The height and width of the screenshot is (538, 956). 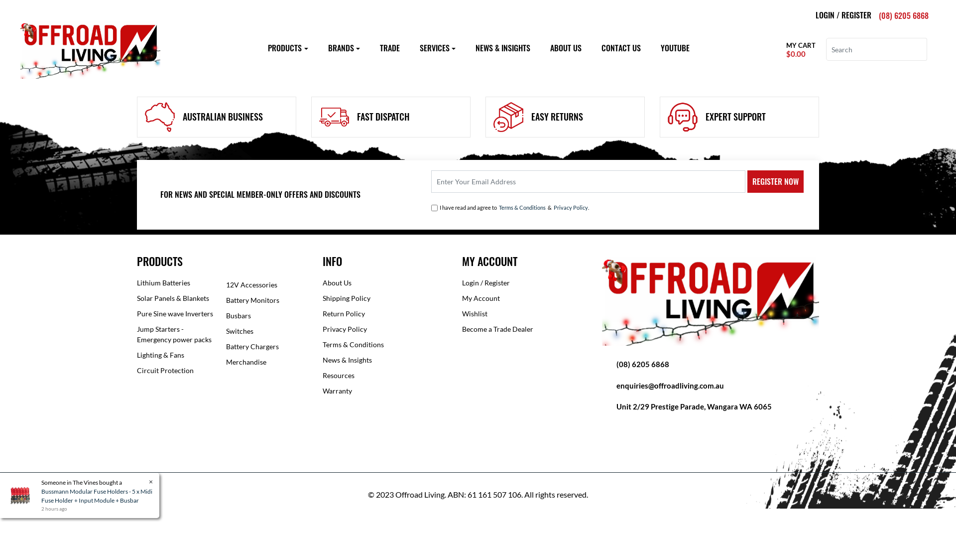 What do you see at coordinates (566, 48) in the screenshot?
I see `ABOUT US` at bounding box center [566, 48].